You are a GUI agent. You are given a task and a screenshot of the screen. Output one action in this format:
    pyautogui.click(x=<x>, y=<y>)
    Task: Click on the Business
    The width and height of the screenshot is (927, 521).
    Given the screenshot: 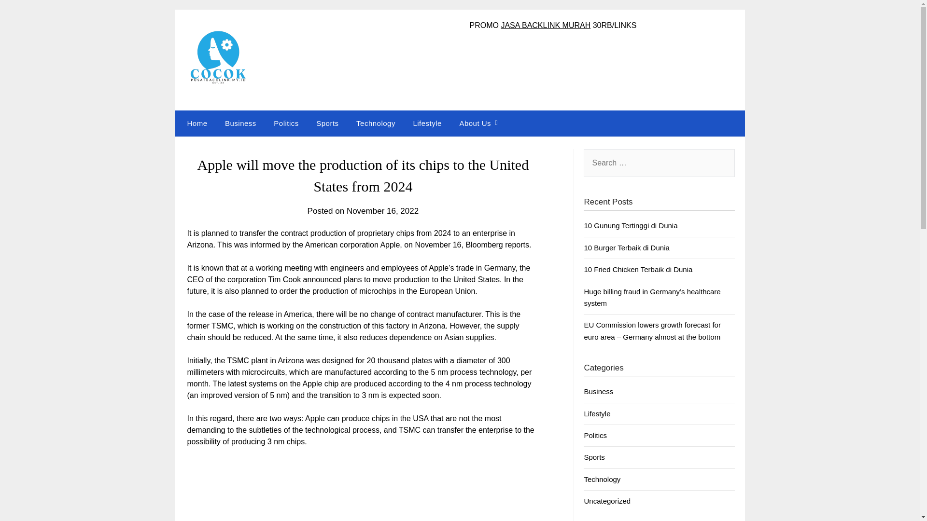 What is the action you would take?
    pyautogui.click(x=240, y=123)
    